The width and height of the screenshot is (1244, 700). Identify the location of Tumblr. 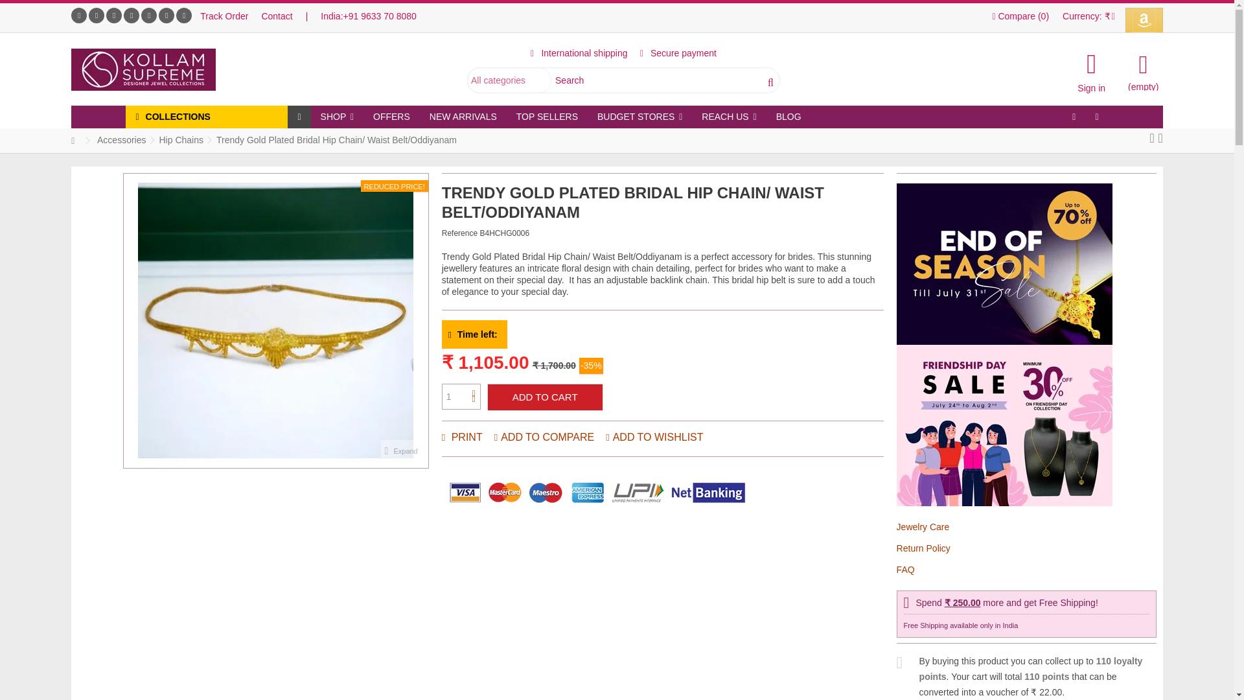
(166, 15).